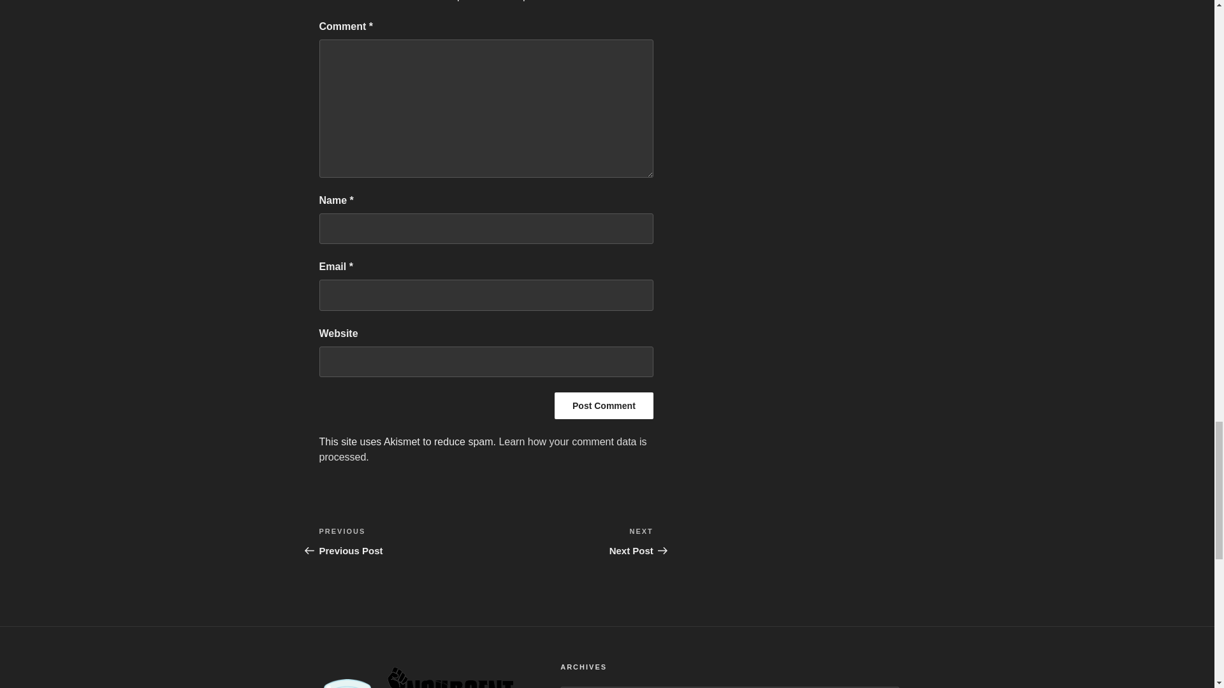  What do you see at coordinates (604, 405) in the screenshot?
I see `Learn how your comment data is processed` at bounding box center [604, 405].